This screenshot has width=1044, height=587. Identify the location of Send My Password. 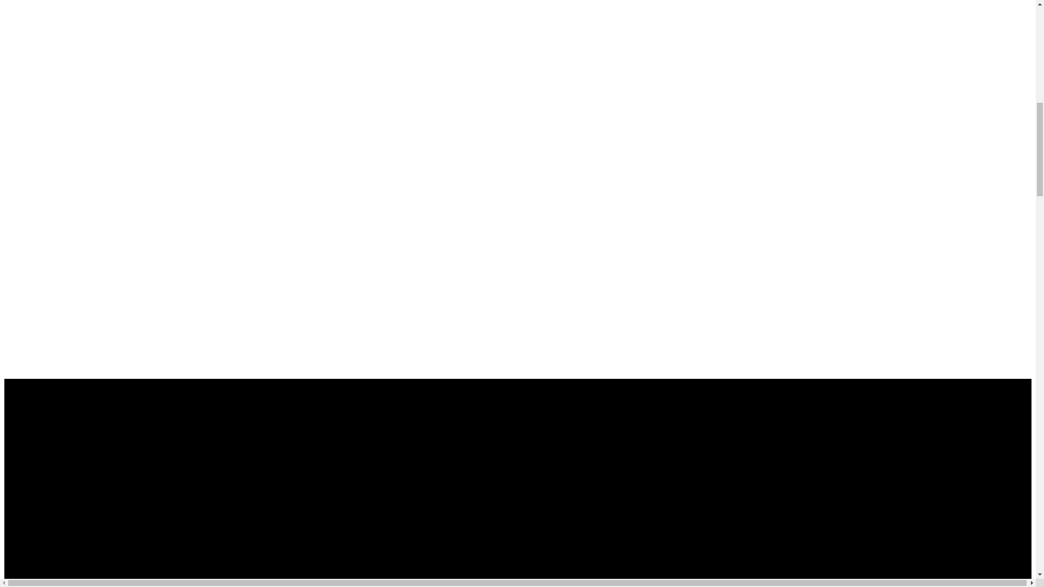
(39, 572).